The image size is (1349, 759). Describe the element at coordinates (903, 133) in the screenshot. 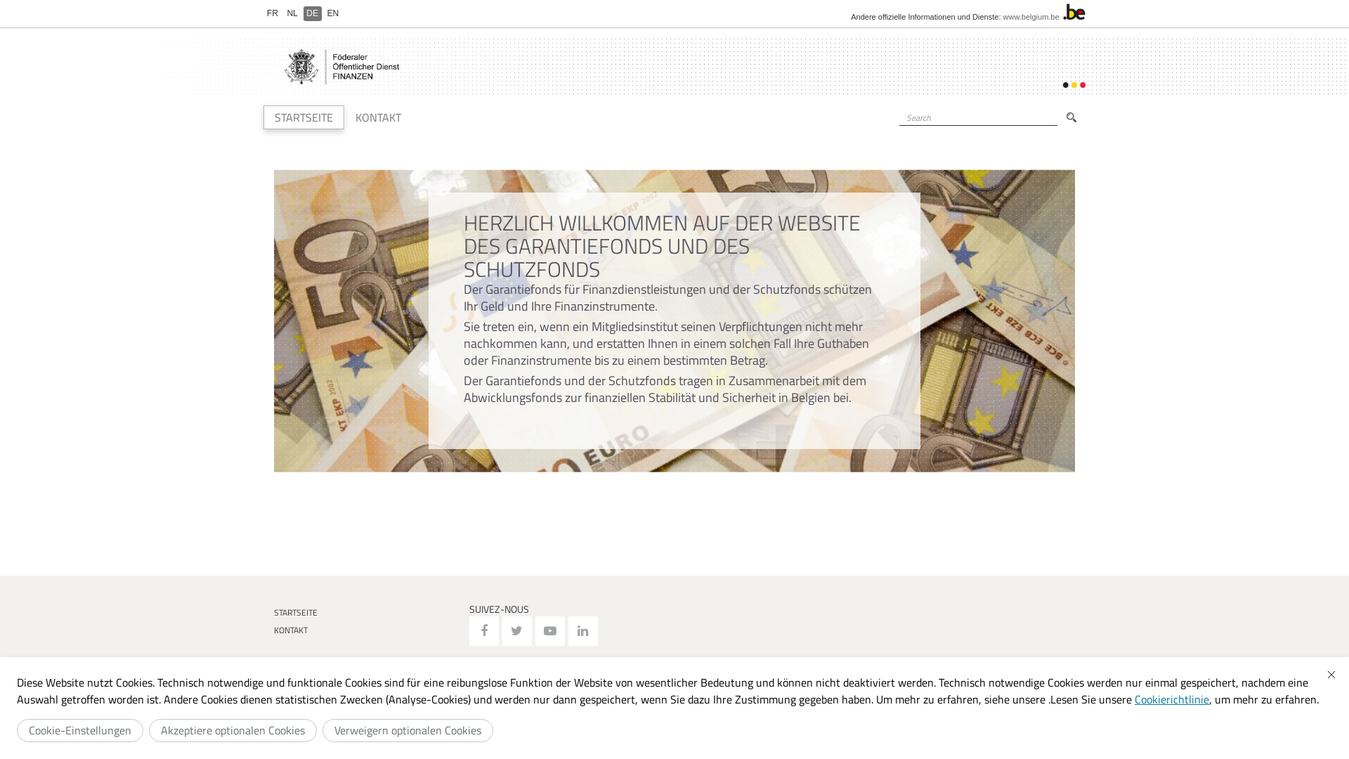

I see `Search` at that location.